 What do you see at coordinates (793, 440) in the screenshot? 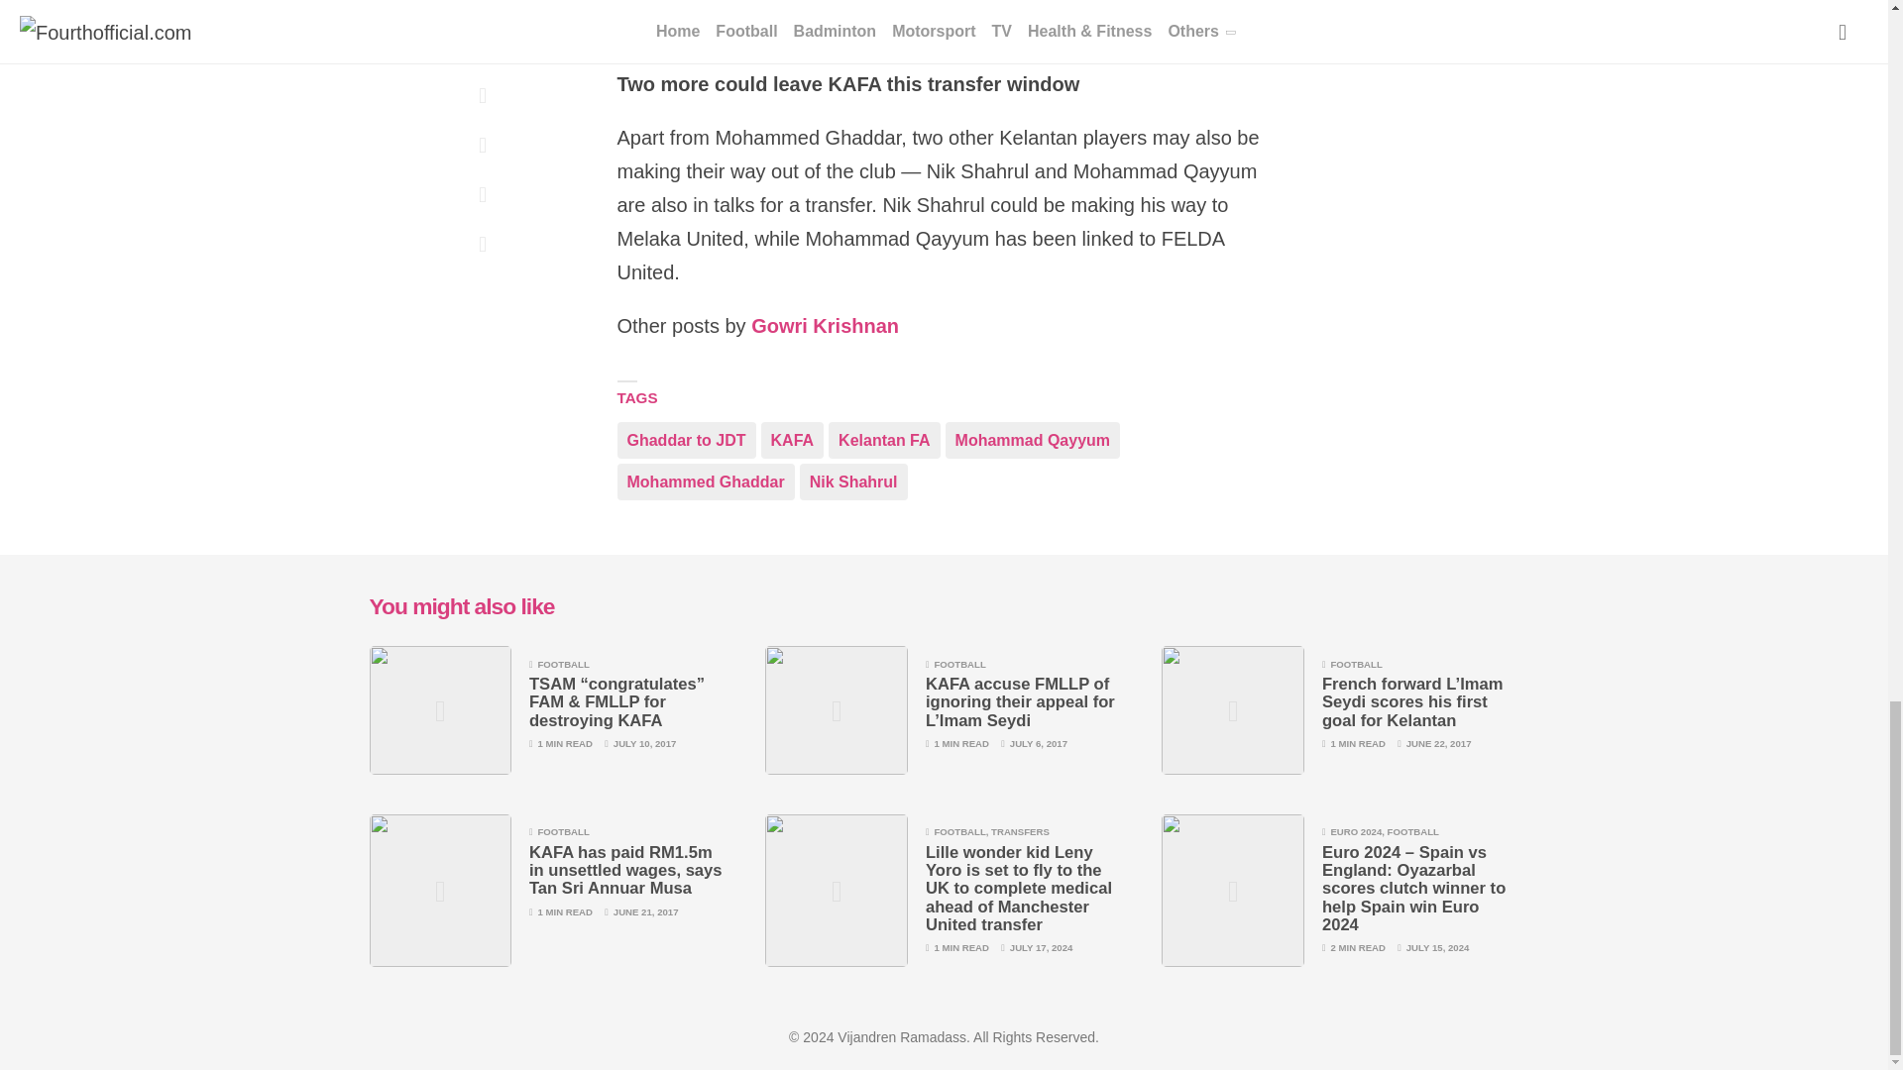
I see `KAFA` at bounding box center [793, 440].